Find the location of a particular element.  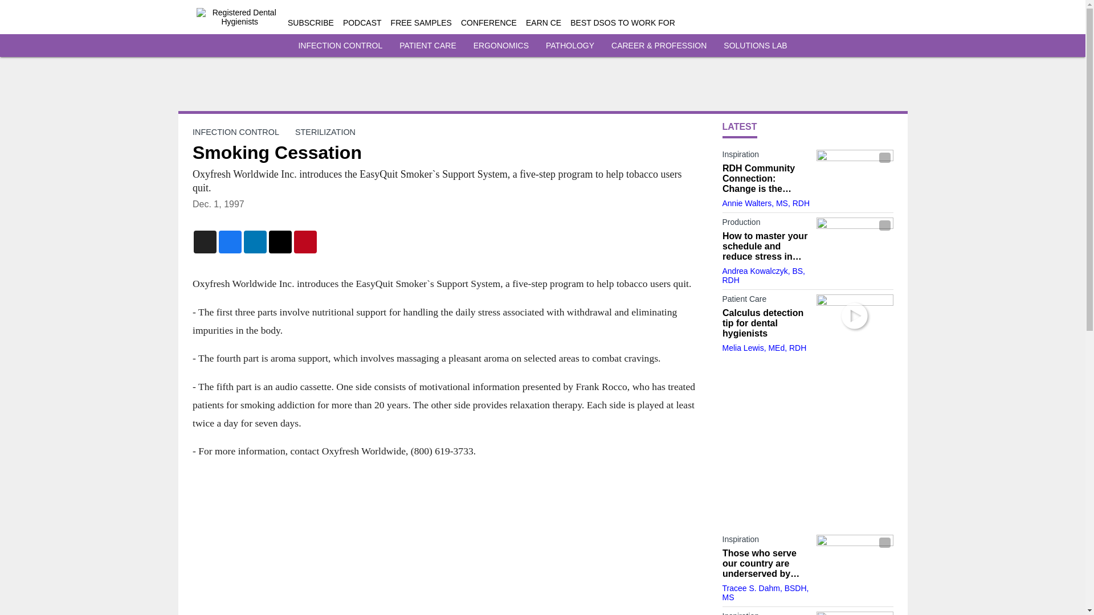

Inspiration is located at coordinates (766, 541).